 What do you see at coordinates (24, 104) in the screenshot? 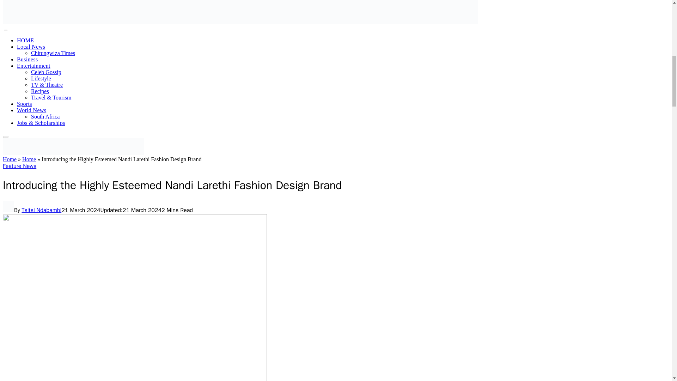
I see `Sports` at bounding box center [24, 104].